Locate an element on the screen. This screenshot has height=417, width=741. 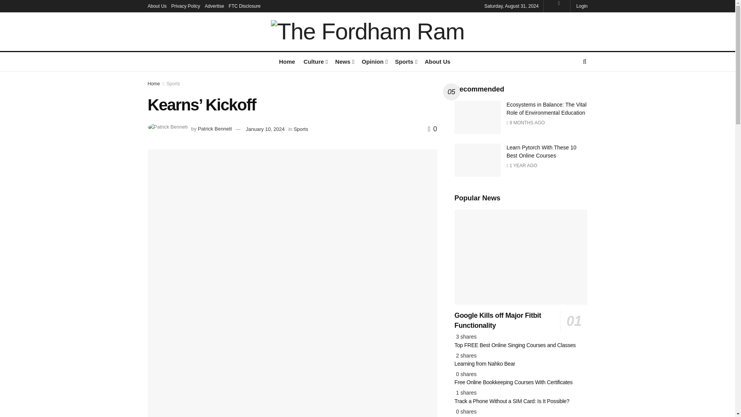
FTC Disclosure is located at coordinates (245, 6).